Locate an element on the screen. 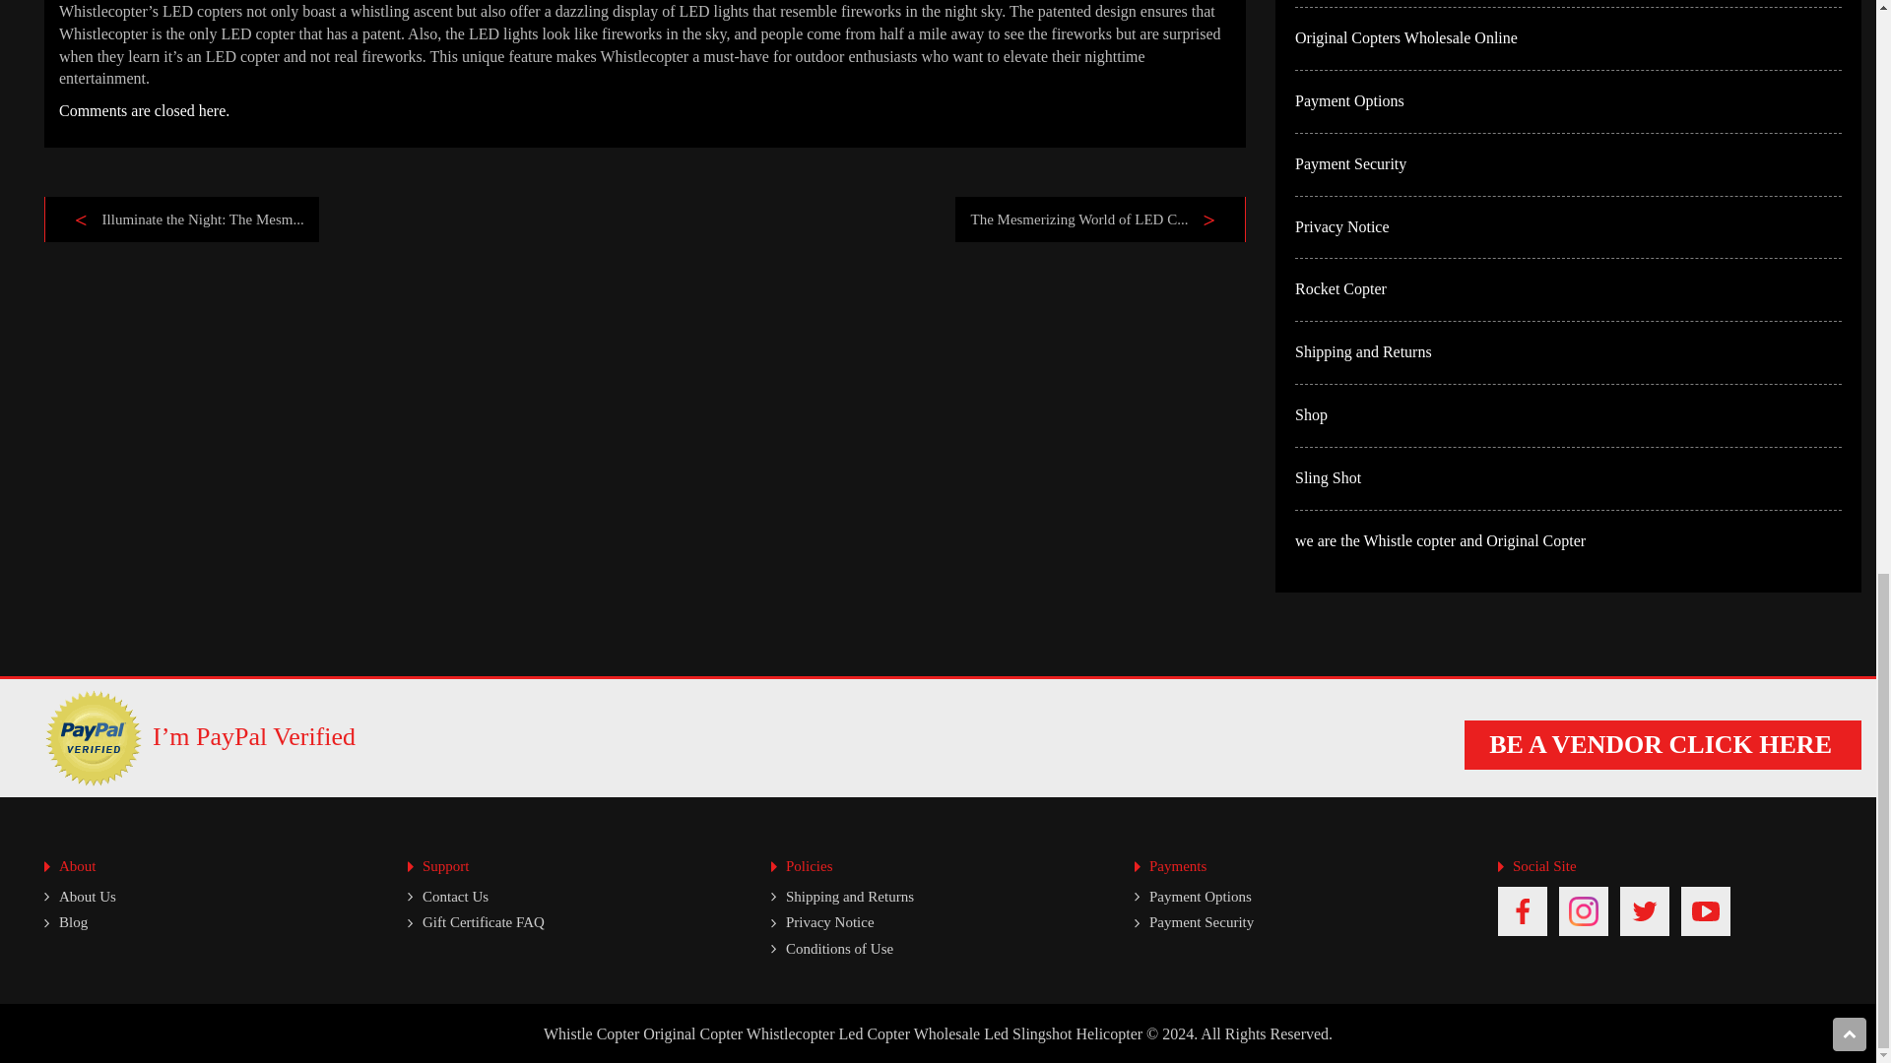 The image size is (1891, 1063). offical Whistlecopter instagram is located at coordinates (1584, 911).